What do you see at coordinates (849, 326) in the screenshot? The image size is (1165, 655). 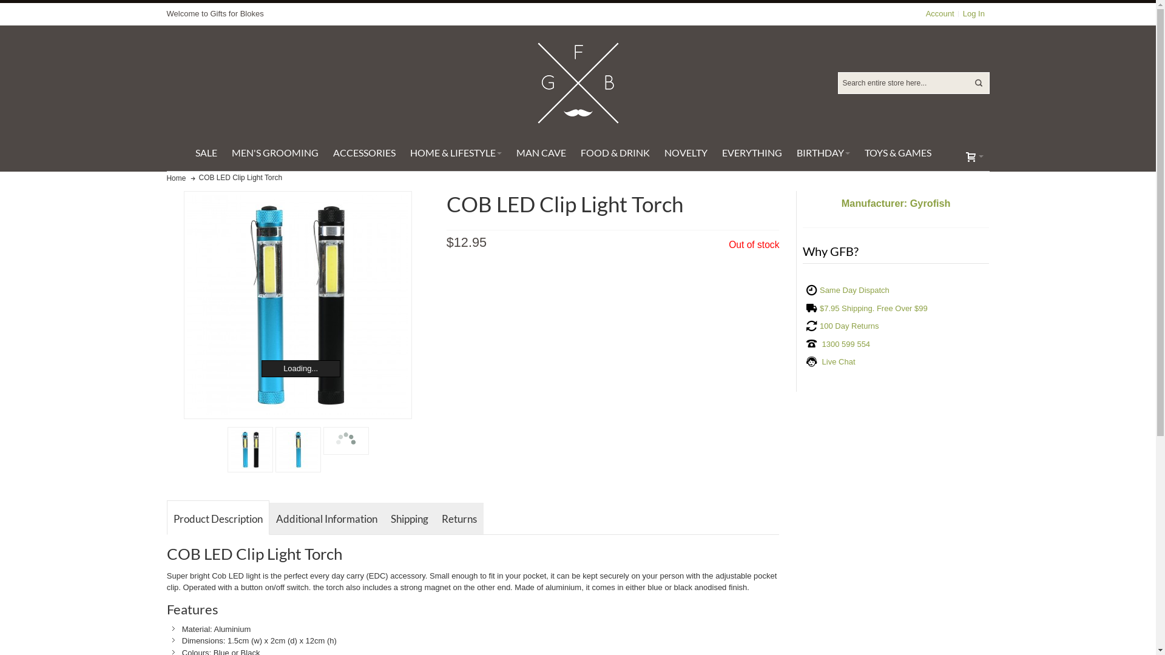 I see `100 Day Returns` at bounding box center [849, 326].